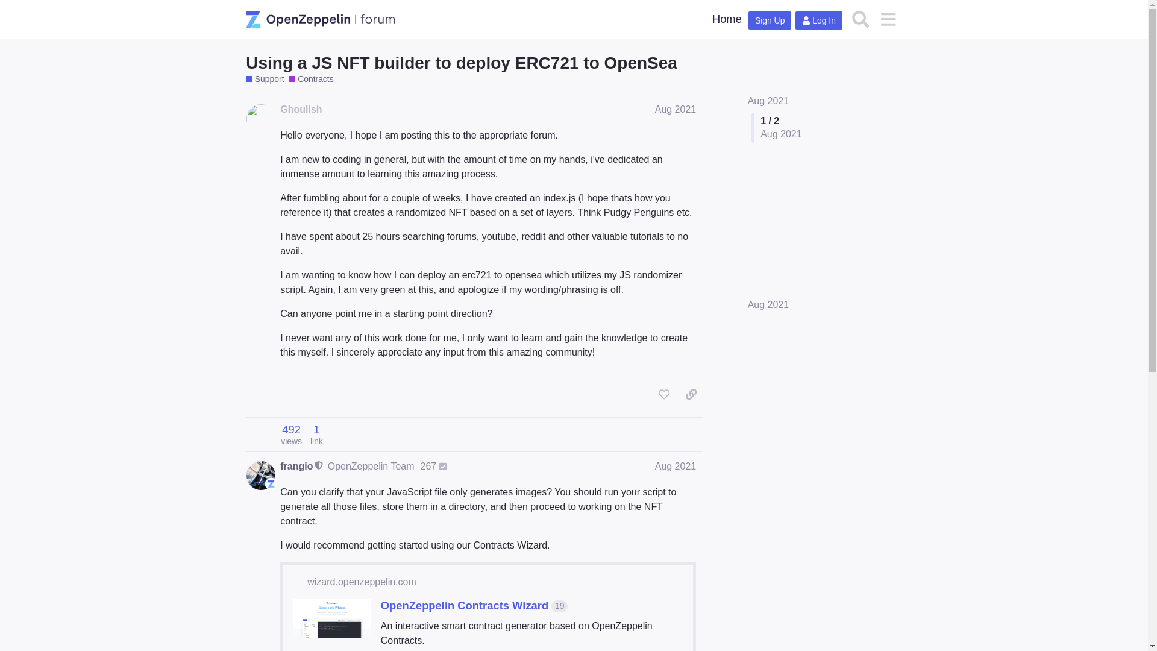 The width and height of the screenshot is (1157, 651). I want to click on wizard.openzeppelin.com, so click(362, 582).